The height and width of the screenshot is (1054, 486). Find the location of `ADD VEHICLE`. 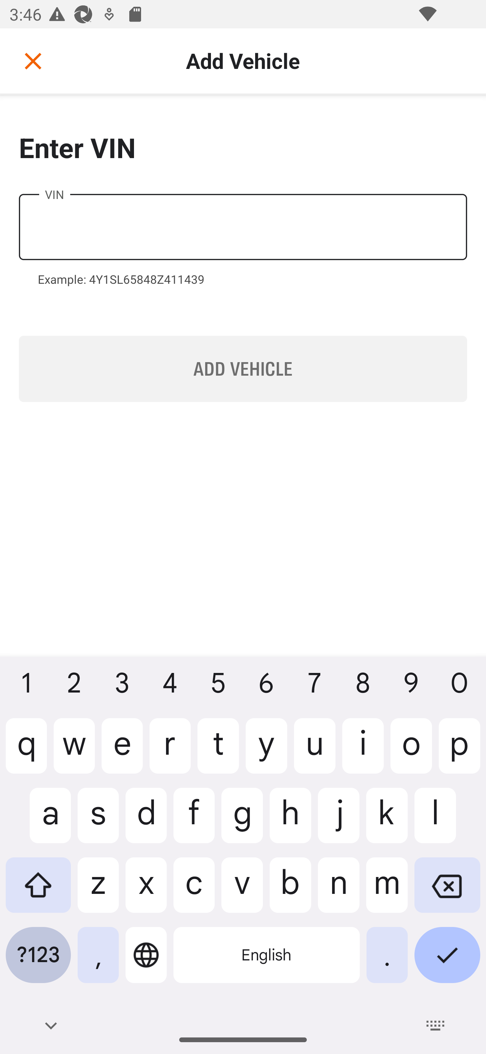

ADD VEHICLE is located at coordinates (243, 369).